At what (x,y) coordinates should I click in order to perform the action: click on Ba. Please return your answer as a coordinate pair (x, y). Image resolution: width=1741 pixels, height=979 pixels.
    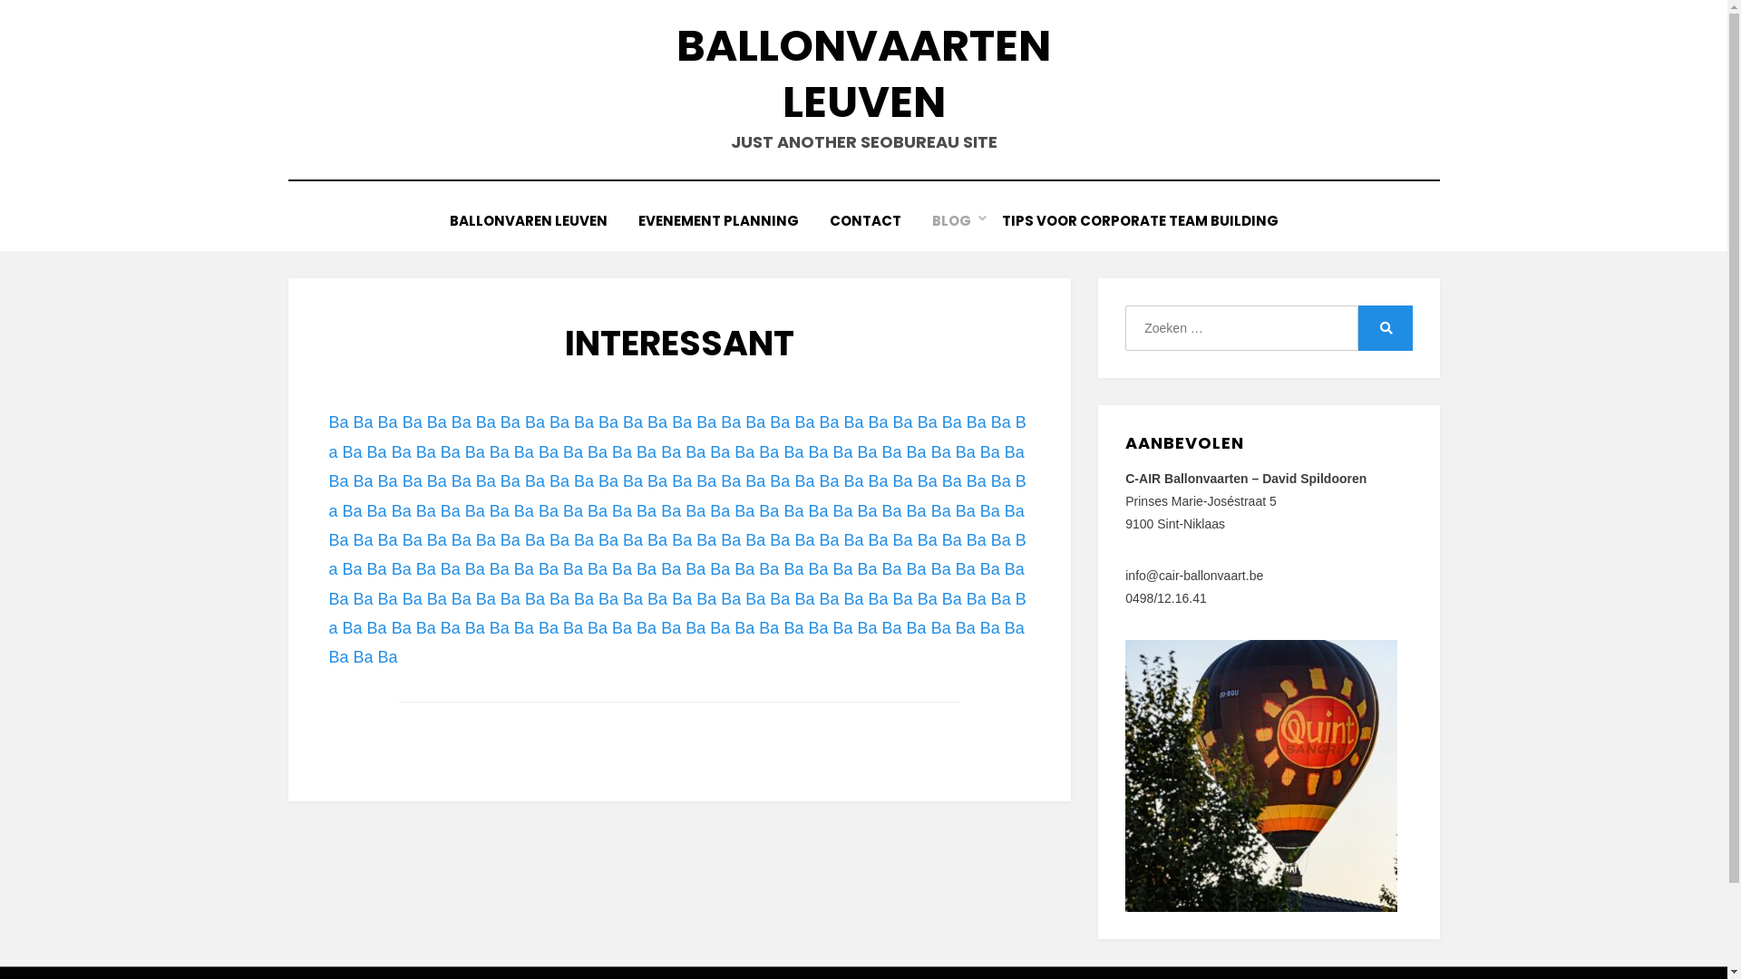
    Looking at the image, I should click on (676, 555).